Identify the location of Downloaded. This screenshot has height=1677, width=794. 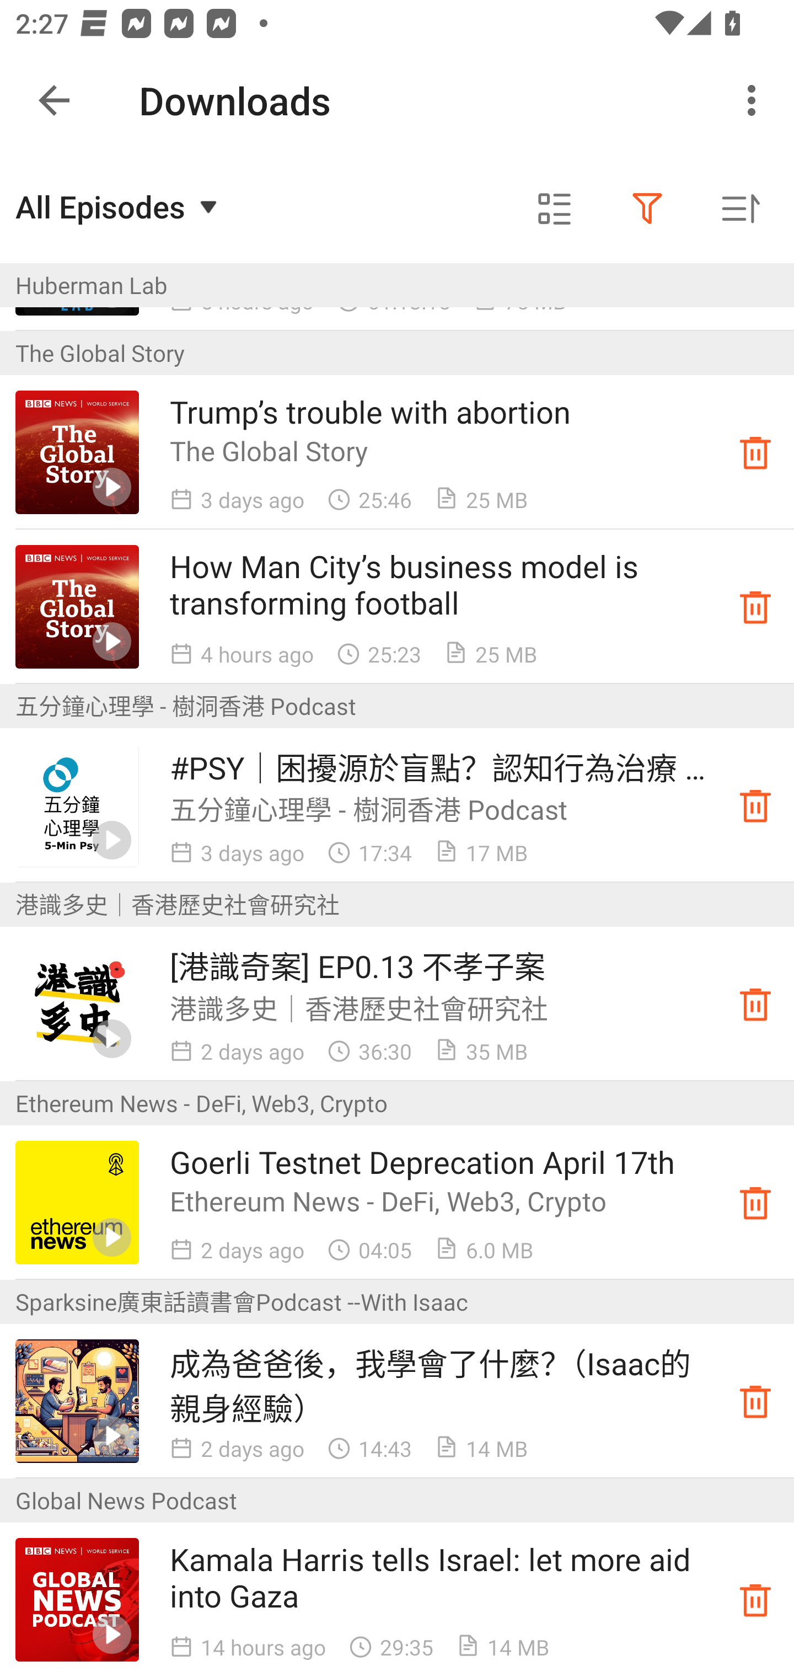
(755, 1003).